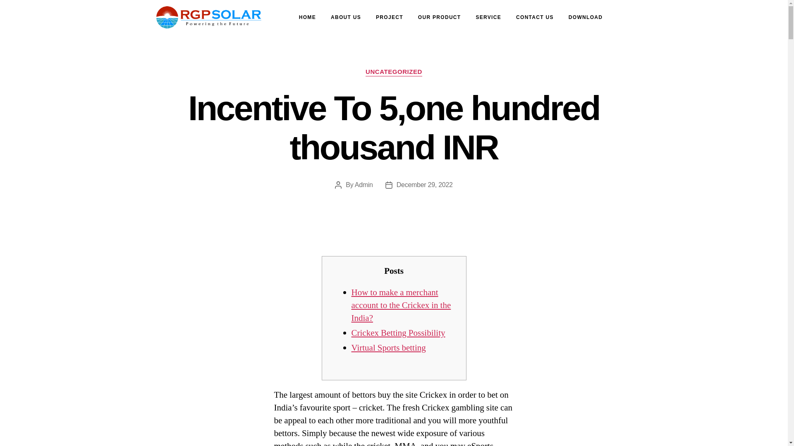 The image size is (794, 446). I want to click on Crickex Betting Possibility, so click(399, 333).